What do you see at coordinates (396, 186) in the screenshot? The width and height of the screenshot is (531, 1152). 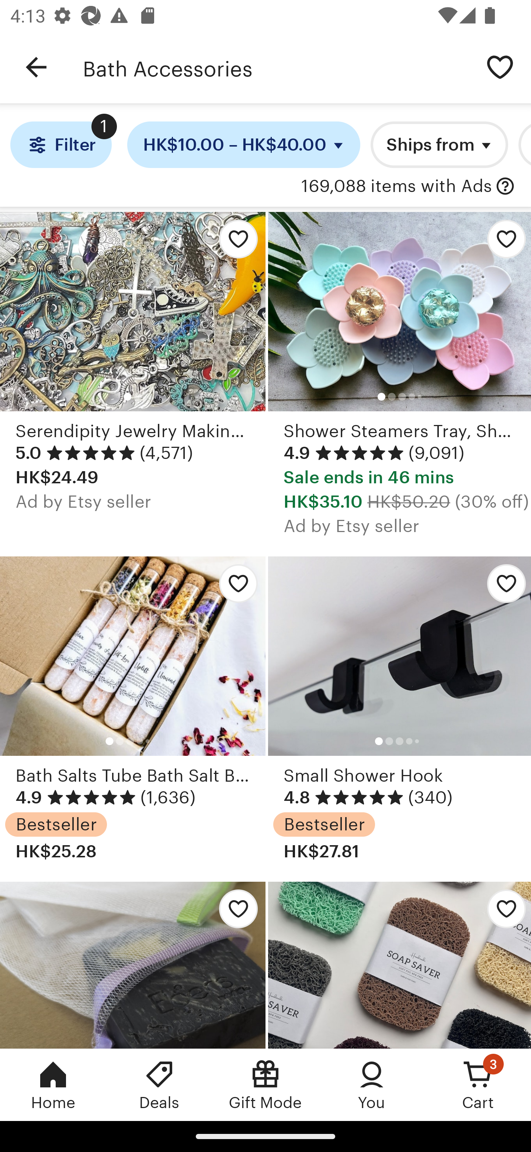 I see `169,088 items with Ads` at bounding box center [396, 186].